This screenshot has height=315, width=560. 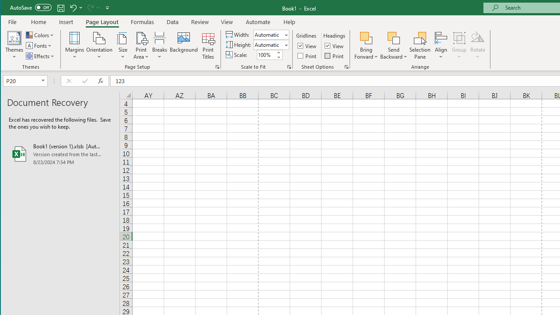 What do you see at coordinates (271, 34) in the screenshot?
I see `Width` at bounding box center [271, 34].